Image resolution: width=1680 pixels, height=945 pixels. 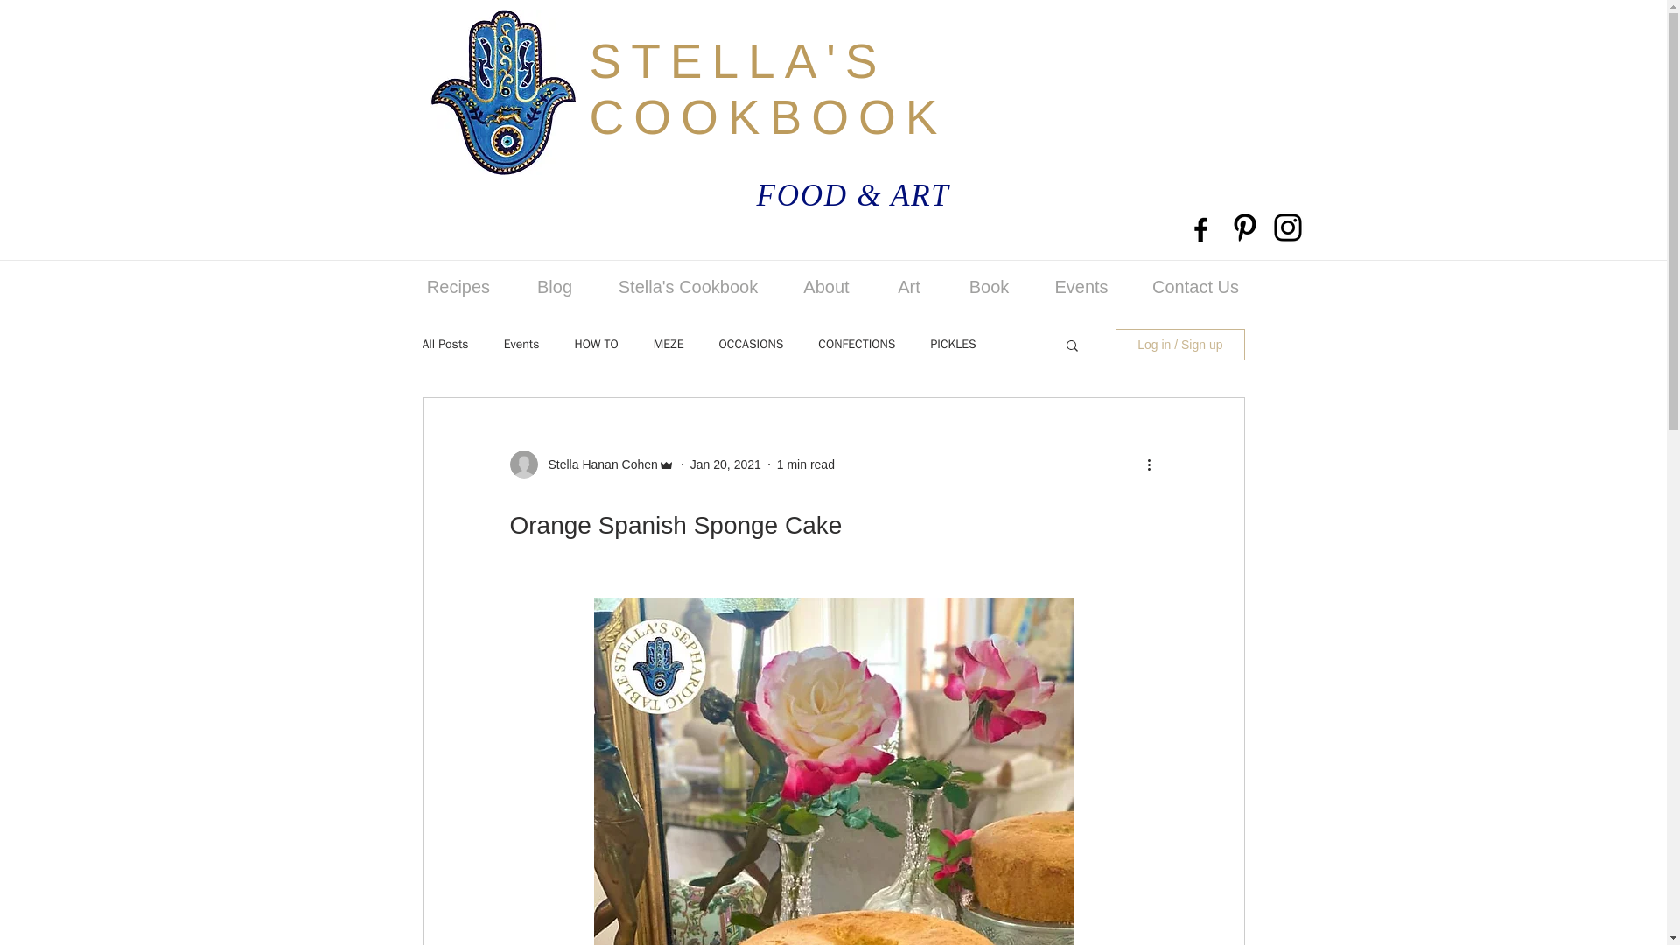 I want to click on HOW TO, so click(x=596, y=344).